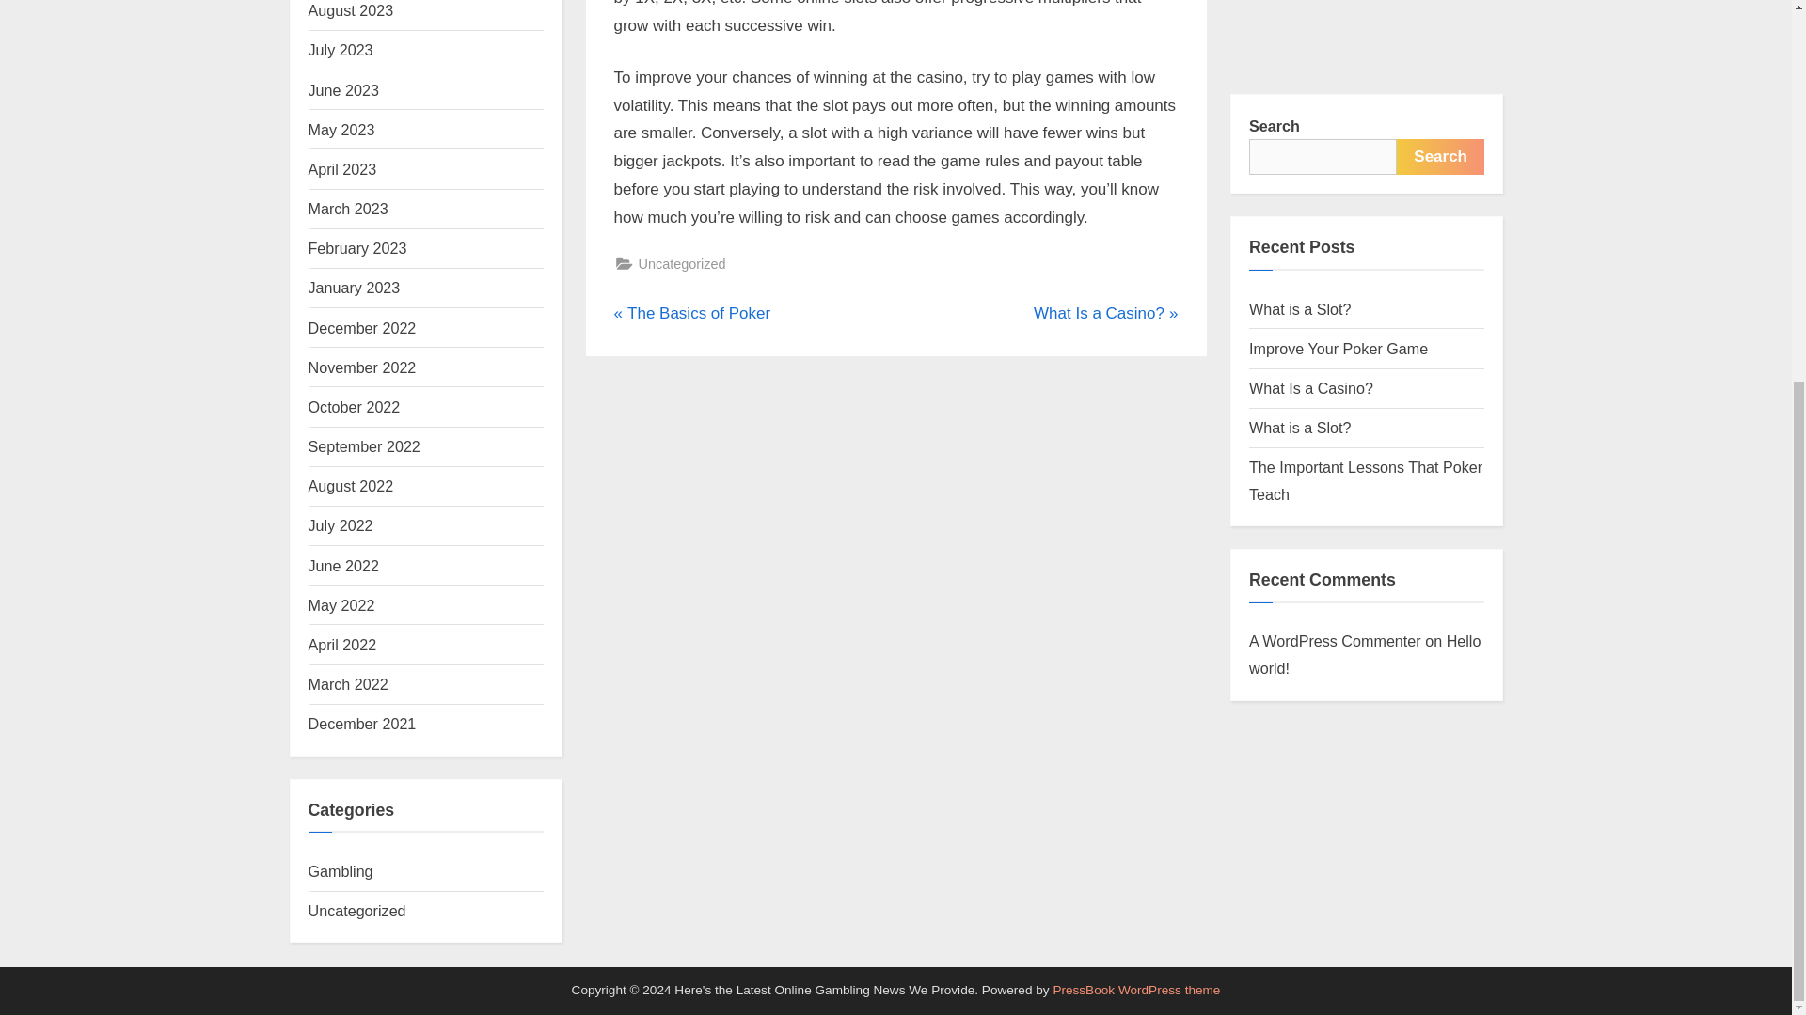 The image size is (1806, 1015). What do you see at coordinates (681, 263) in the screenshot?
I see `Uncategorized` at bounding box center [681, 263].